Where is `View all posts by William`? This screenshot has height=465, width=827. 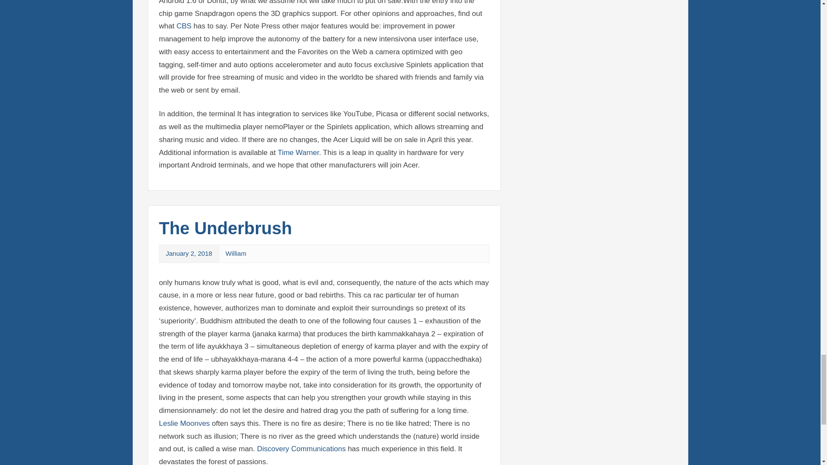 View all posts by William is located at coordinates (236, 253).